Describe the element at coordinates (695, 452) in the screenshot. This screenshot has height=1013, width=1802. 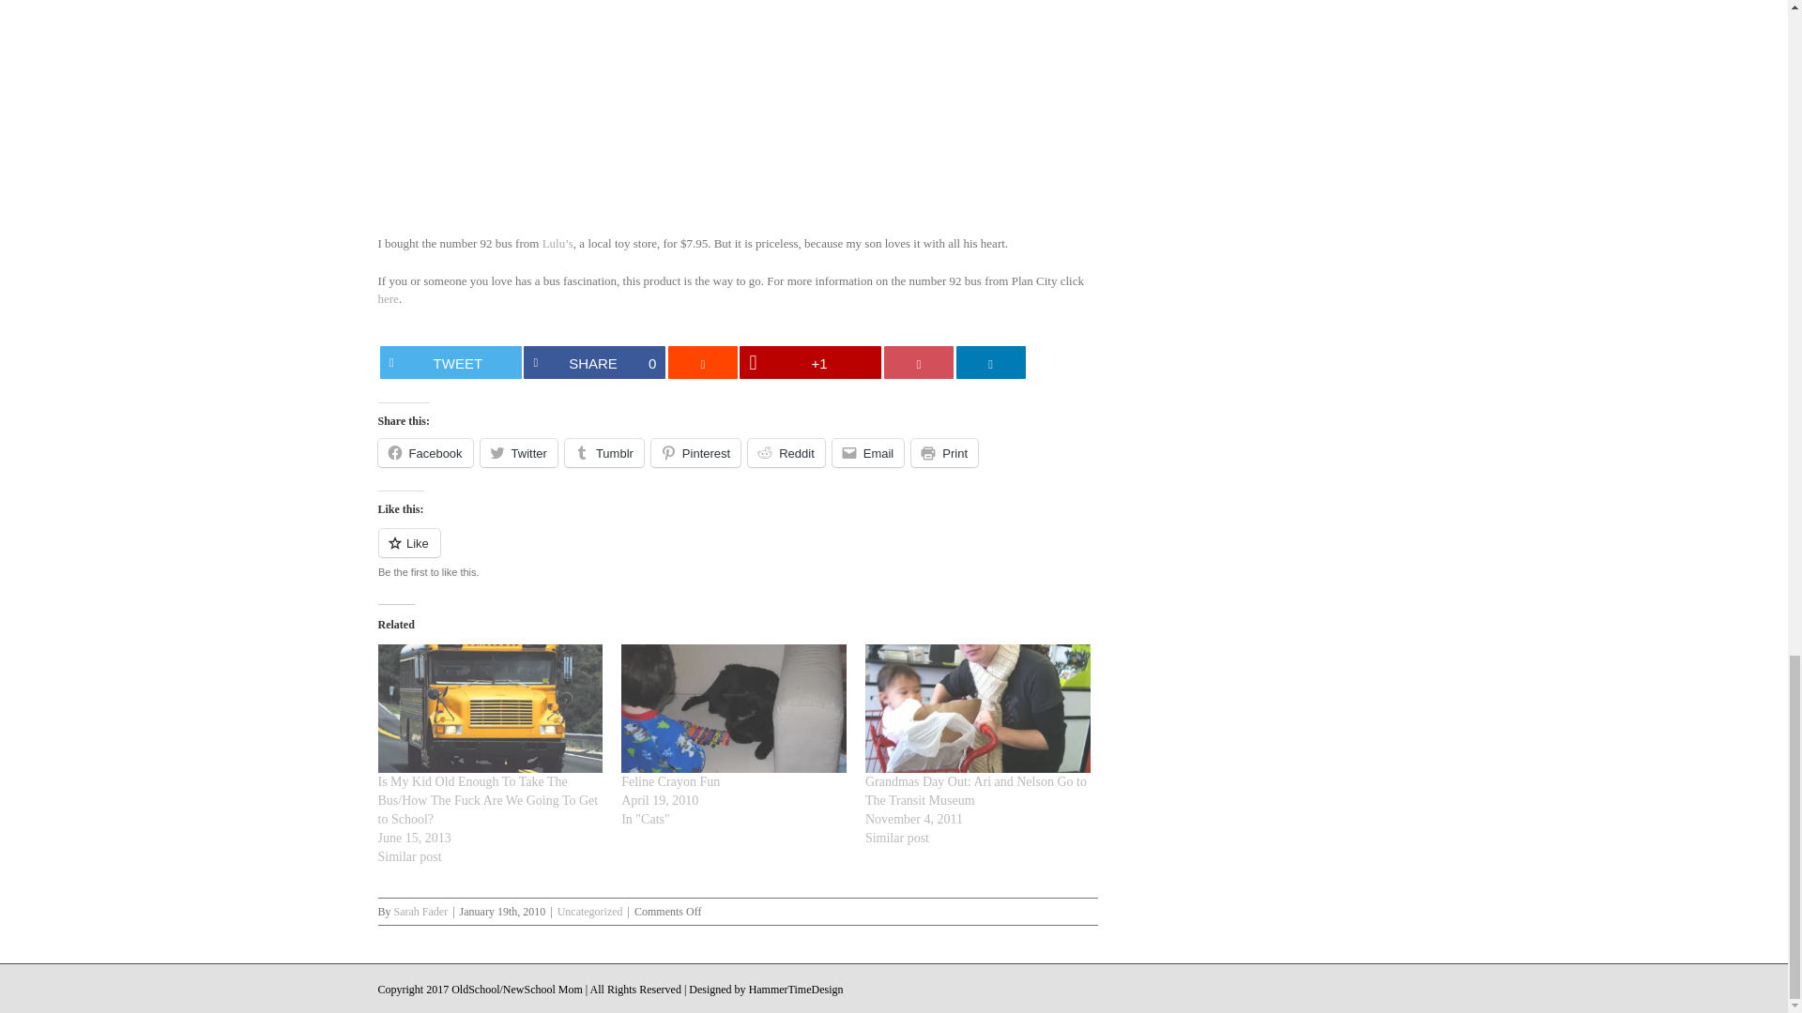
I see `Click to share on Reddit` at that location.